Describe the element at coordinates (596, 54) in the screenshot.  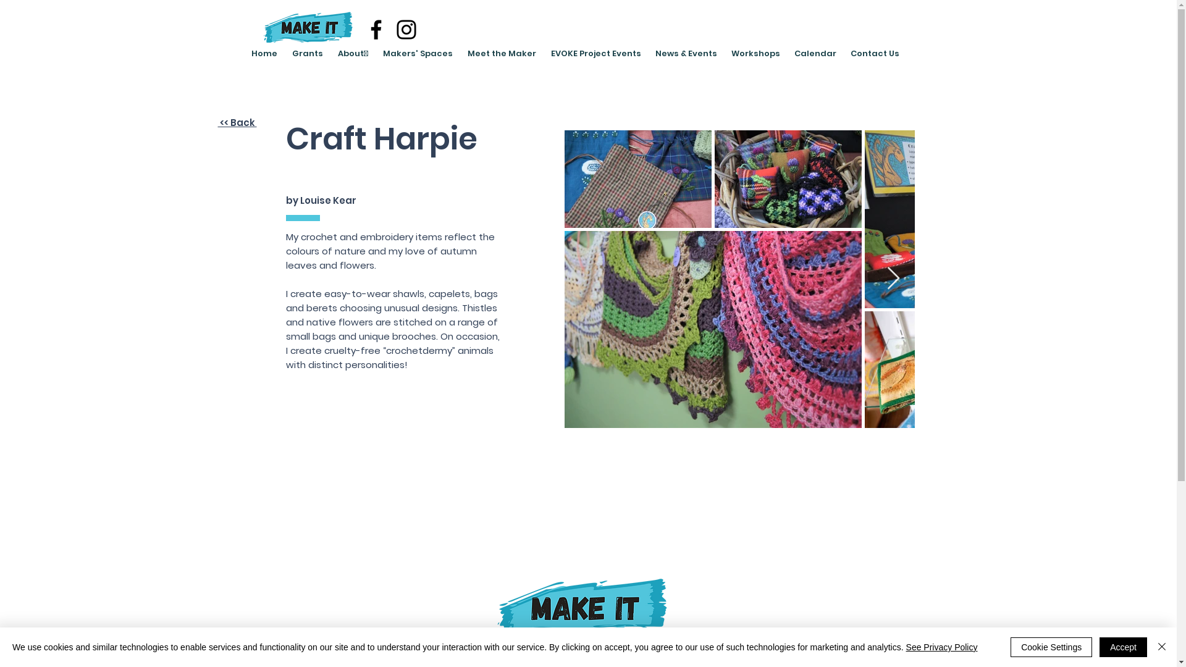
I see `EVOKE Project Events` at that location.